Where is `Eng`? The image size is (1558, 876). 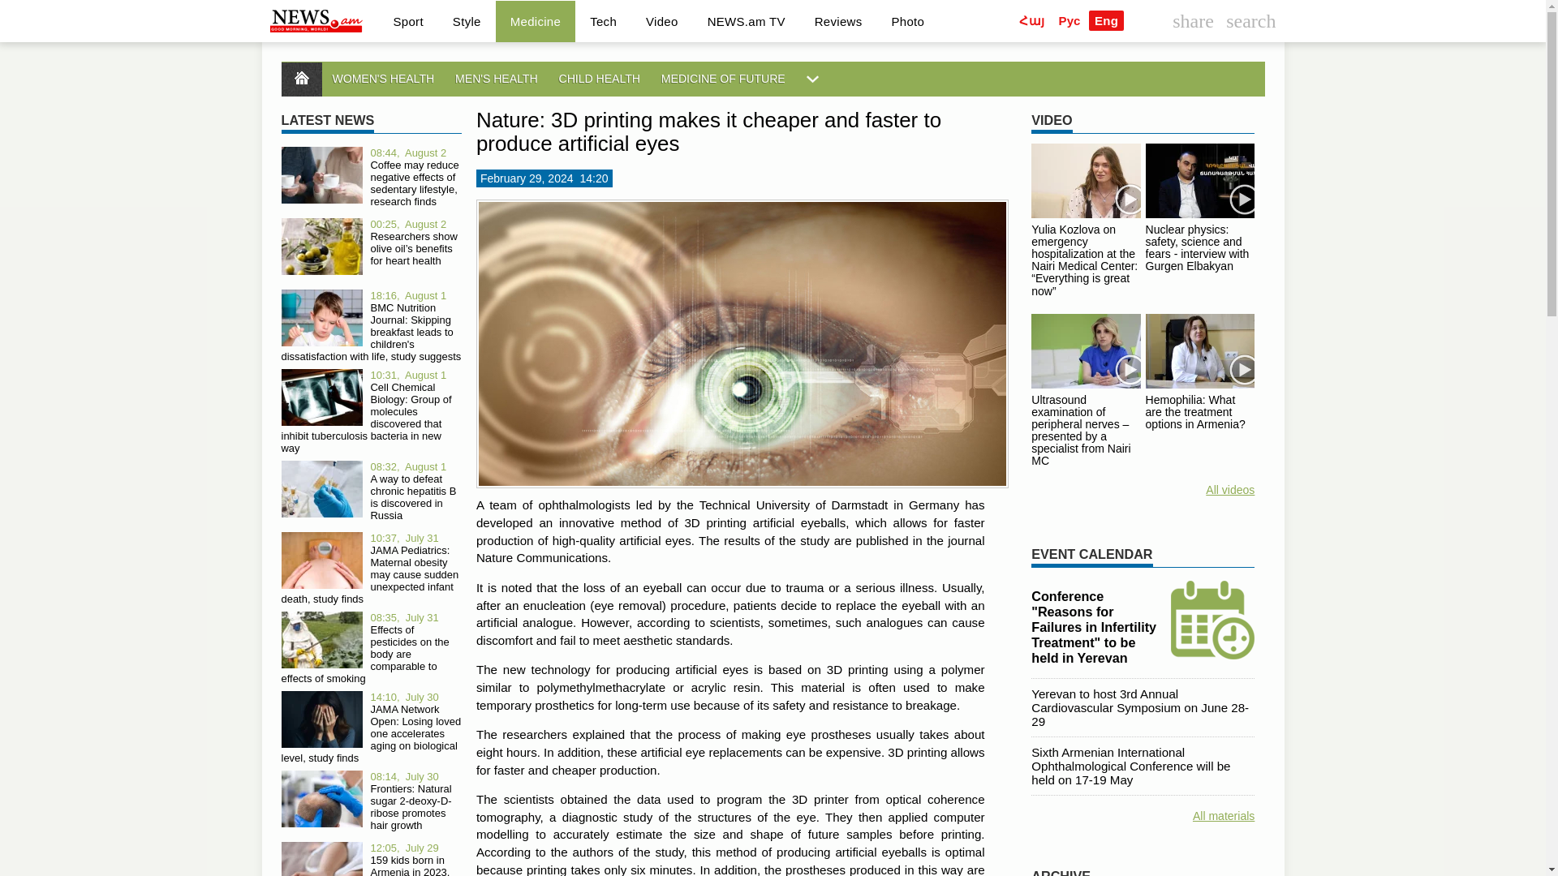
Eng is located at coordinates (1106, 19).